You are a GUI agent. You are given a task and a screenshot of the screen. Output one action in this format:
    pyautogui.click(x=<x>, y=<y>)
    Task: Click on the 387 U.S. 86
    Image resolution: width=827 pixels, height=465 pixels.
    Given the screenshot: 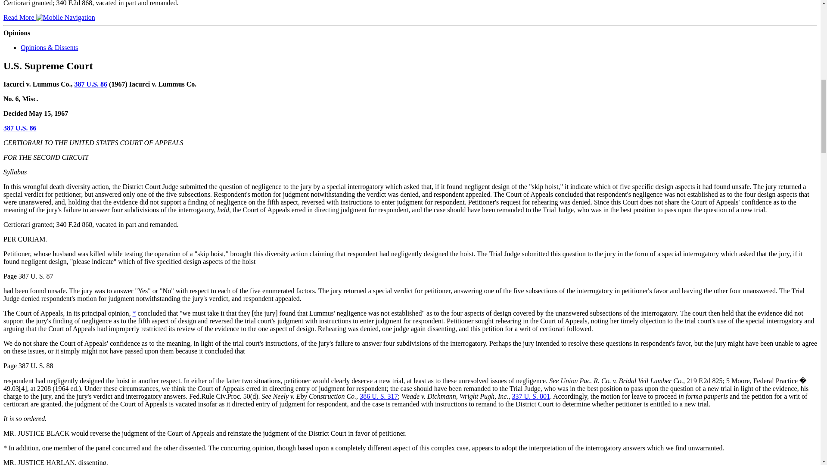 What is the action you would take?
    pyautogui.click(x=90, y=84)
    